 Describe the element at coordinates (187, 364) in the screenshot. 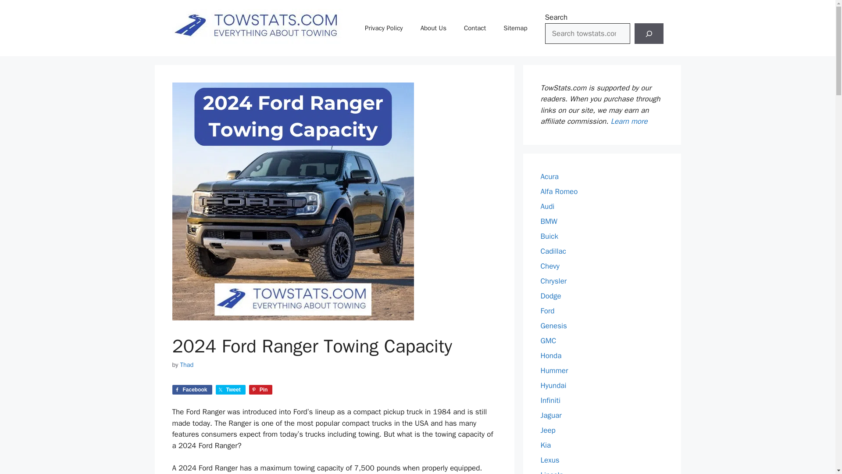

I see `View all posts by Thad` at that location.